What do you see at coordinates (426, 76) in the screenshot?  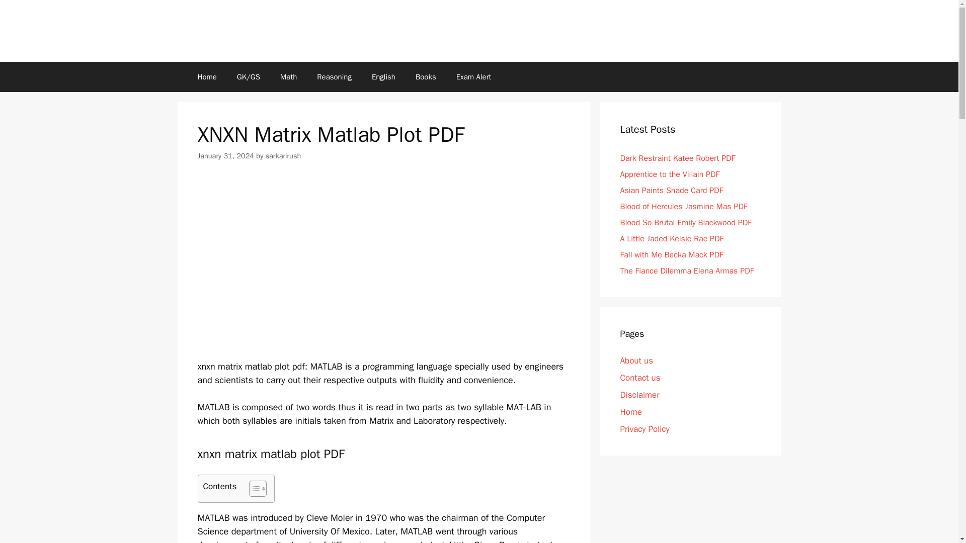 I see `Books` at bounding box center [426, 76].